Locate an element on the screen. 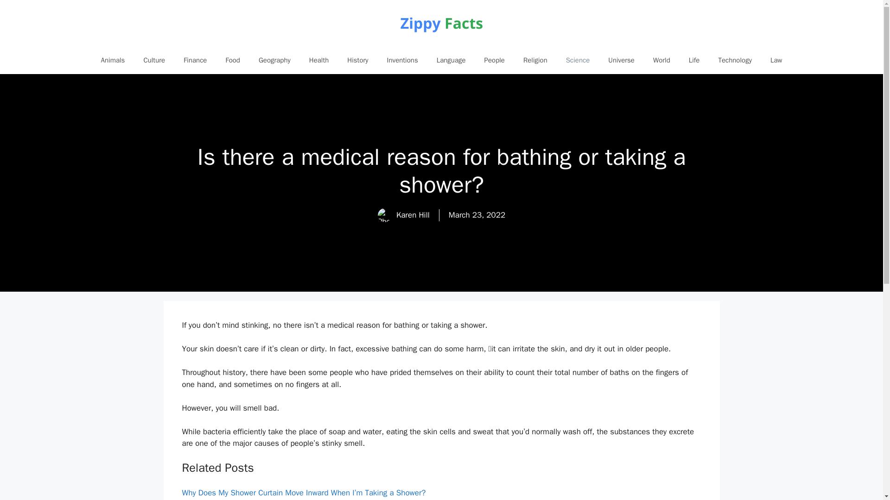 This screenshot has height=500, width=890. People is located at coordinates (495, 60).